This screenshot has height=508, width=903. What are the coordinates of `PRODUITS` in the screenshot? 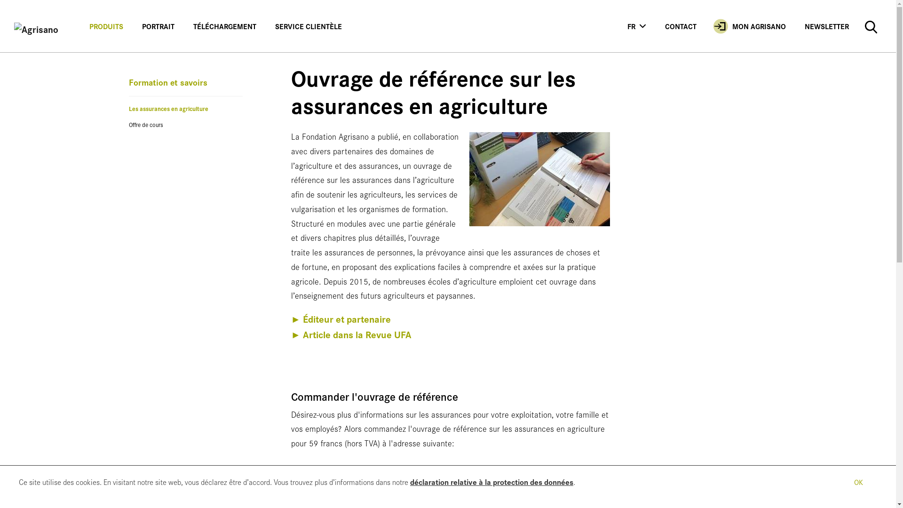 It's located at (106, 26).